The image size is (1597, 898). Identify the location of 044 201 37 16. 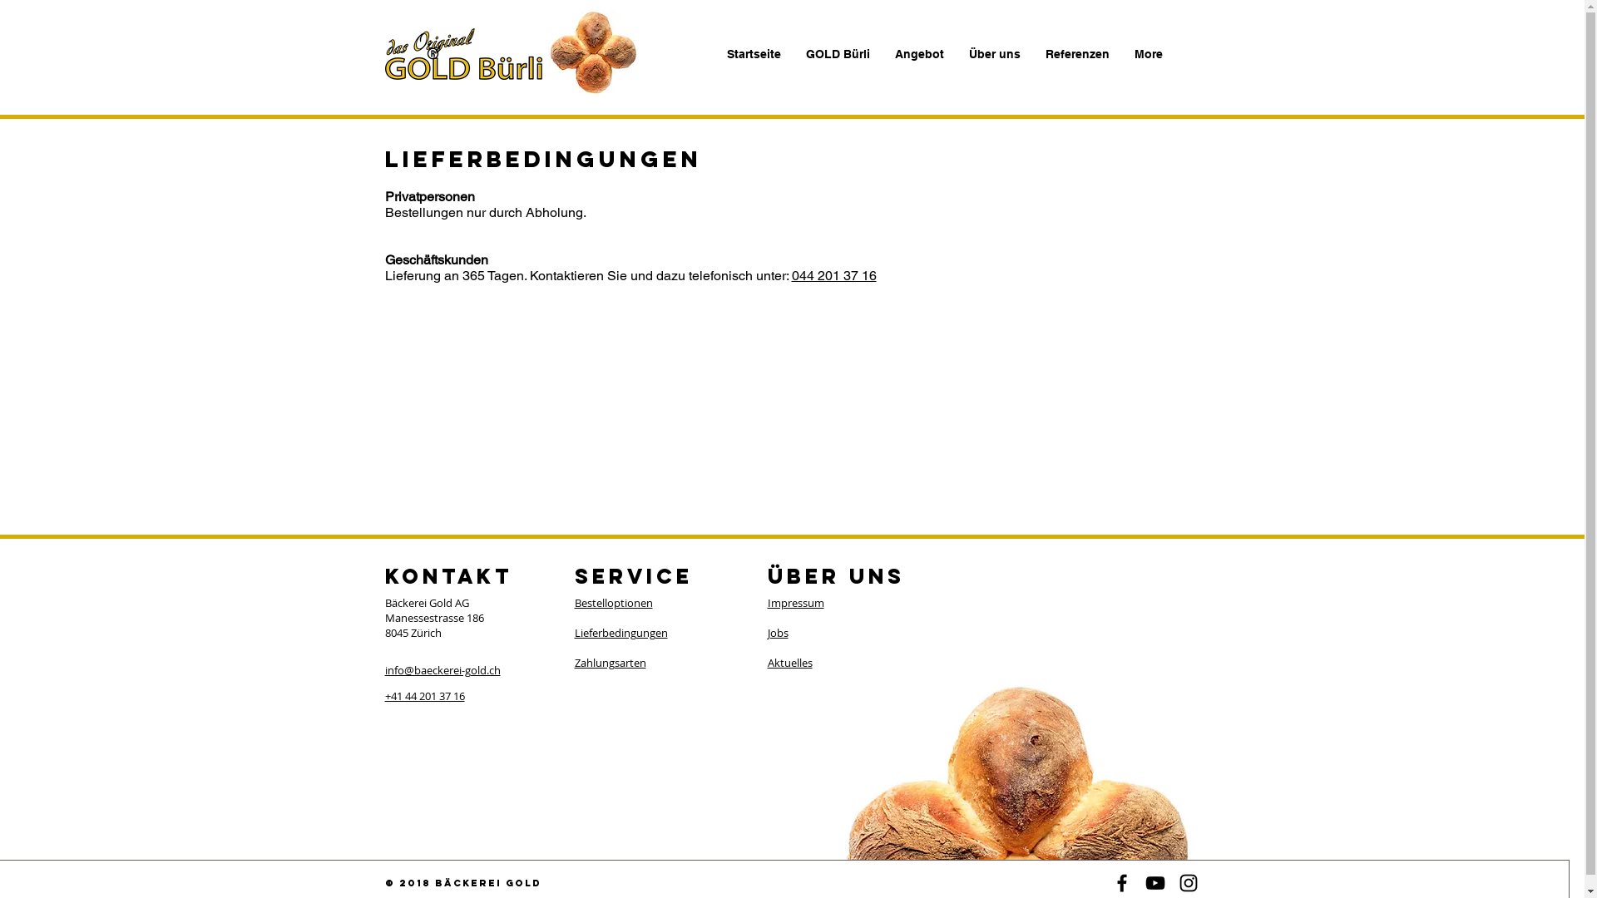
(834, 276).